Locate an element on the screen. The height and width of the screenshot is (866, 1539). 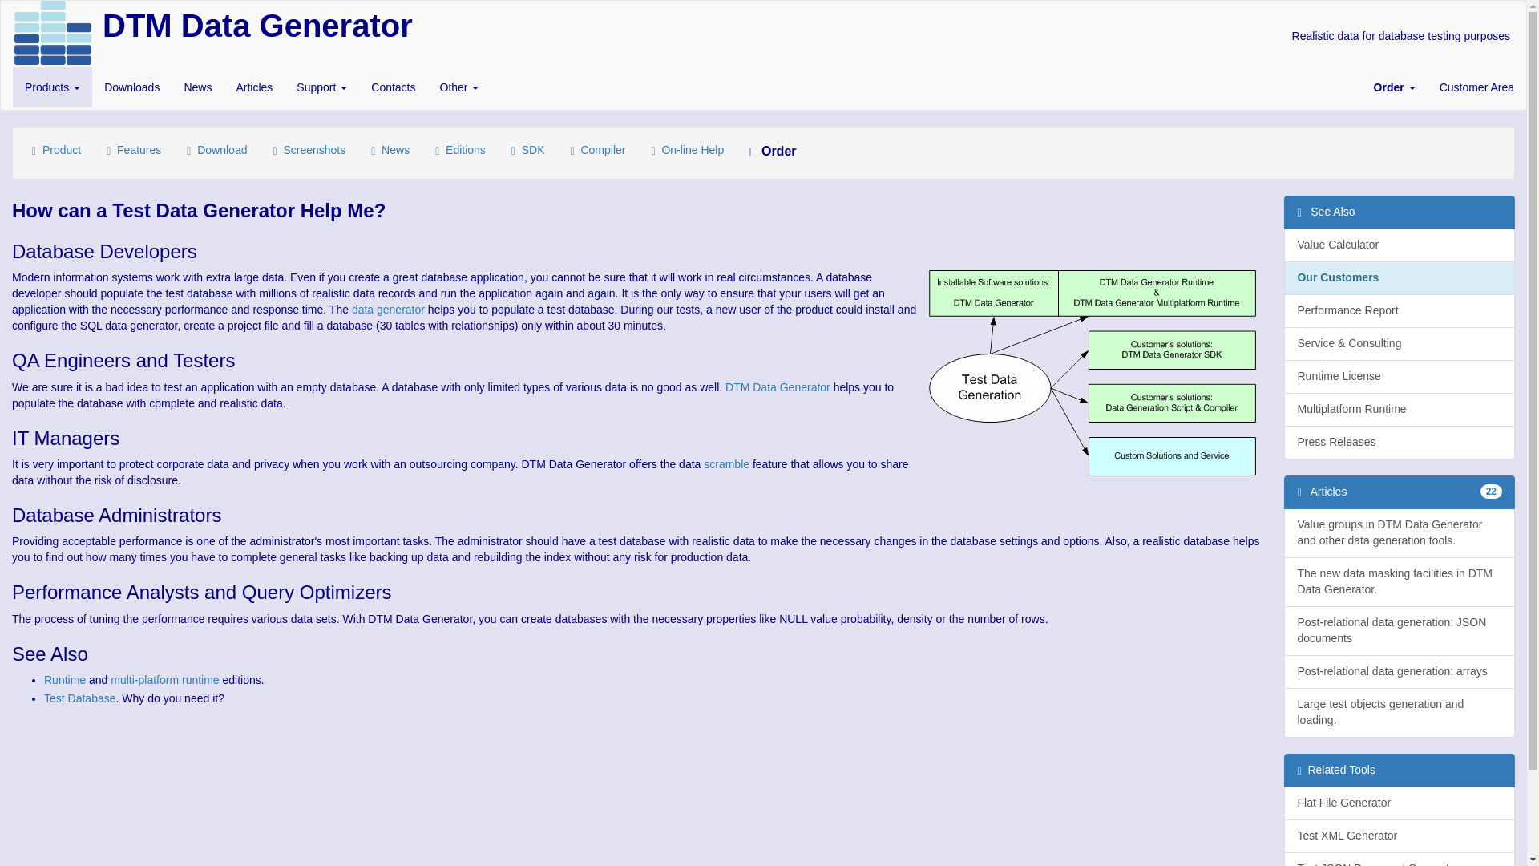
Products is located at coordinates (52, 87).